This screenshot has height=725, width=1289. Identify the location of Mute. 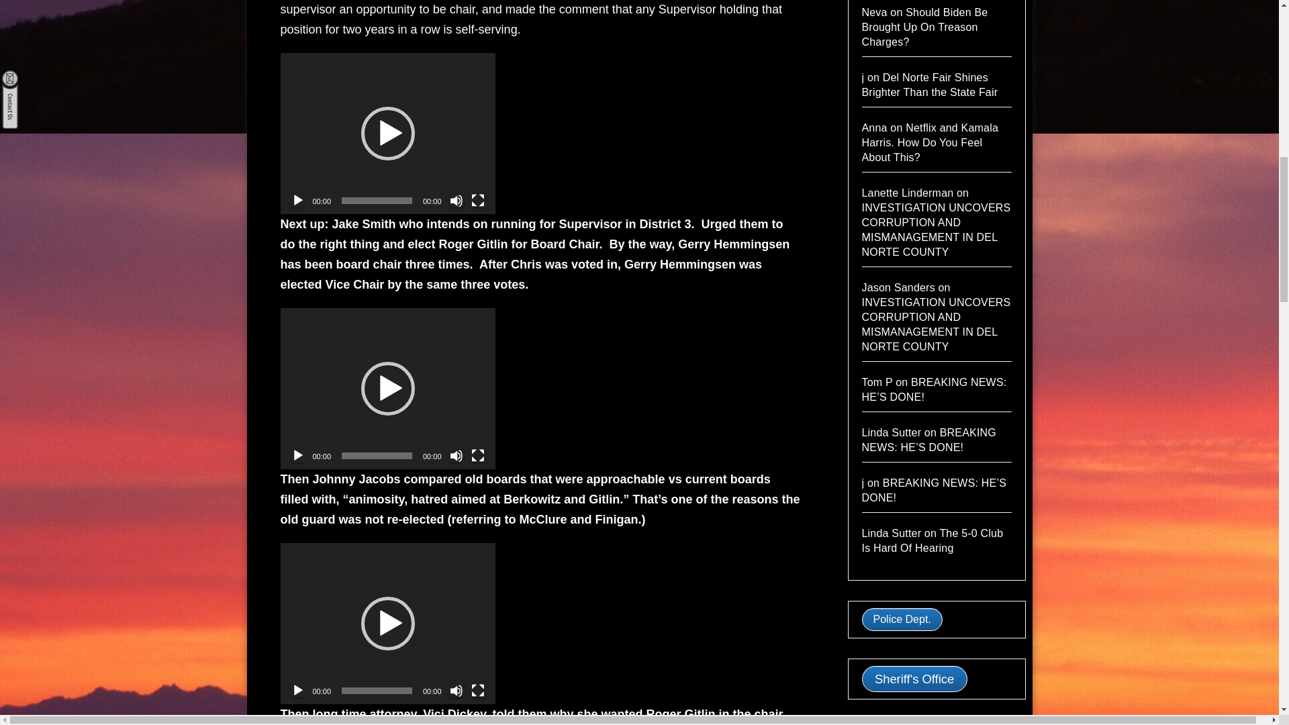
(457, 200).